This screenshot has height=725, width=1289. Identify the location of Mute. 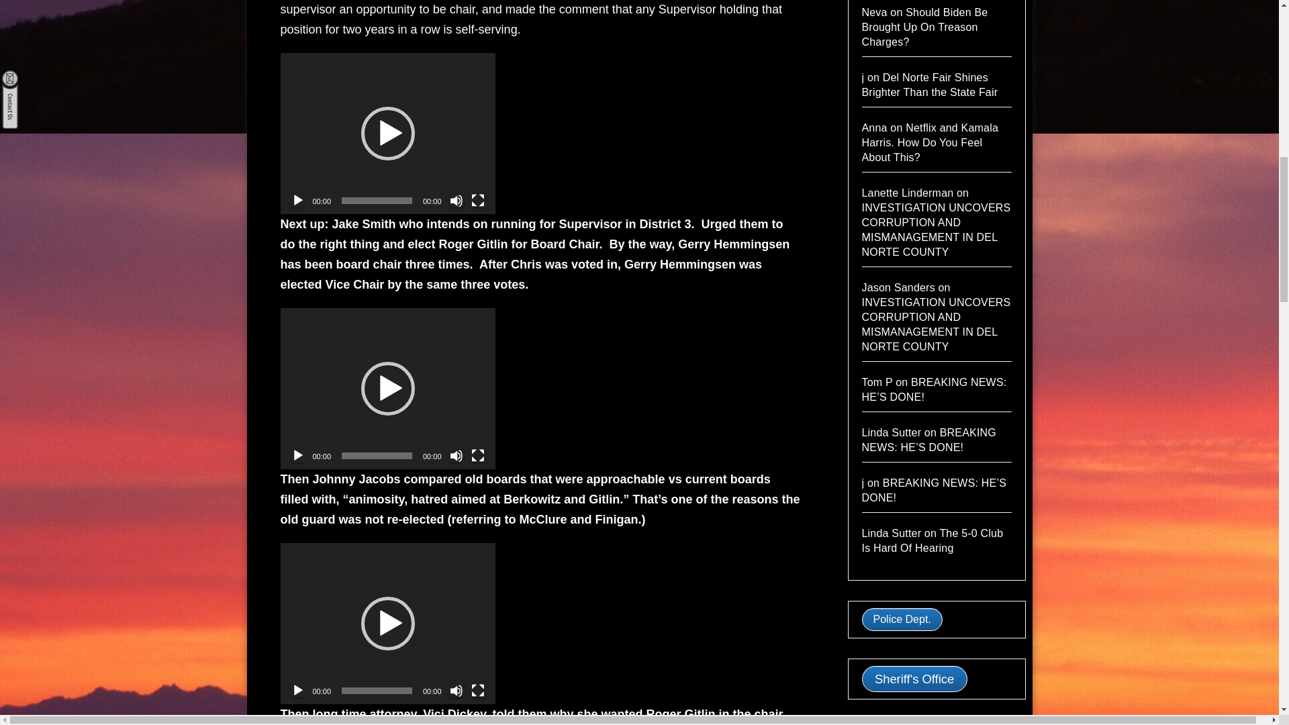
(457, 200).